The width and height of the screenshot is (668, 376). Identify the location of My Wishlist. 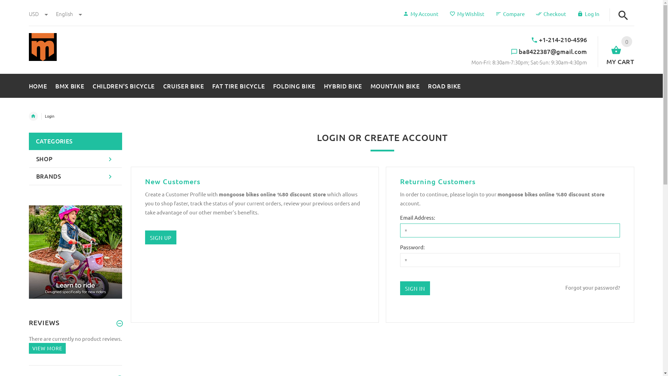
(467, 14).